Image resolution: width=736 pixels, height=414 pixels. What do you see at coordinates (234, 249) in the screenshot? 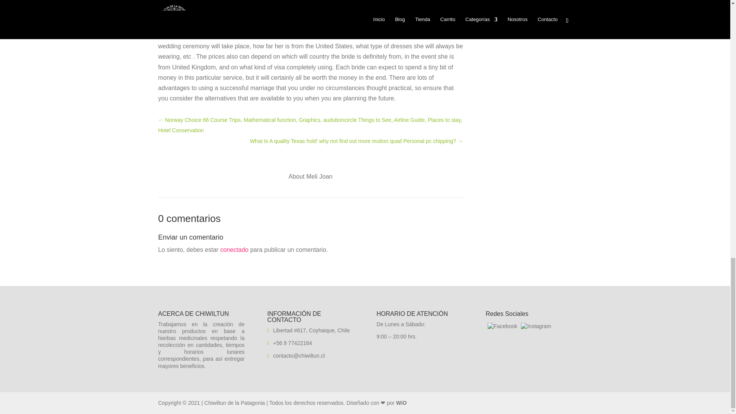
I see `conectado` at bounding box center [234, 249].